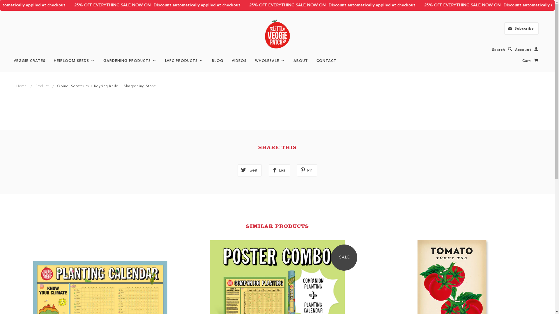  What do you see at coordinates (42, 86) in the screenshot?
I see `Product` at bounding box center [42, 86].